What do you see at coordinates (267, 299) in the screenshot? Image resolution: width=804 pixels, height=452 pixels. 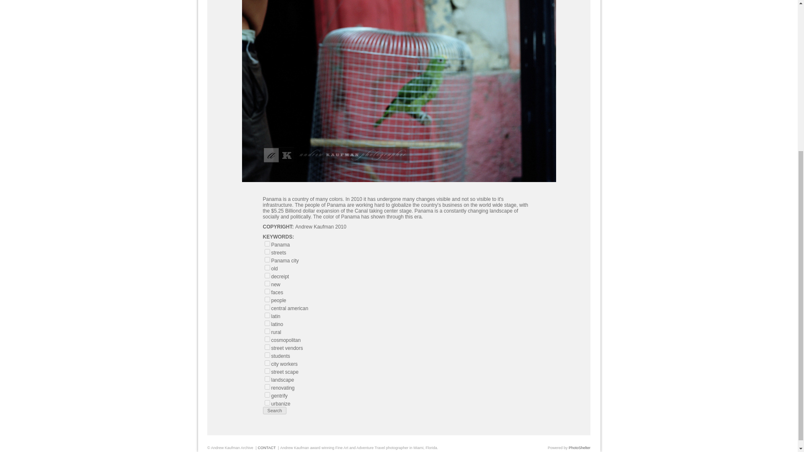 I see `people` at bounding box center [267, 299].